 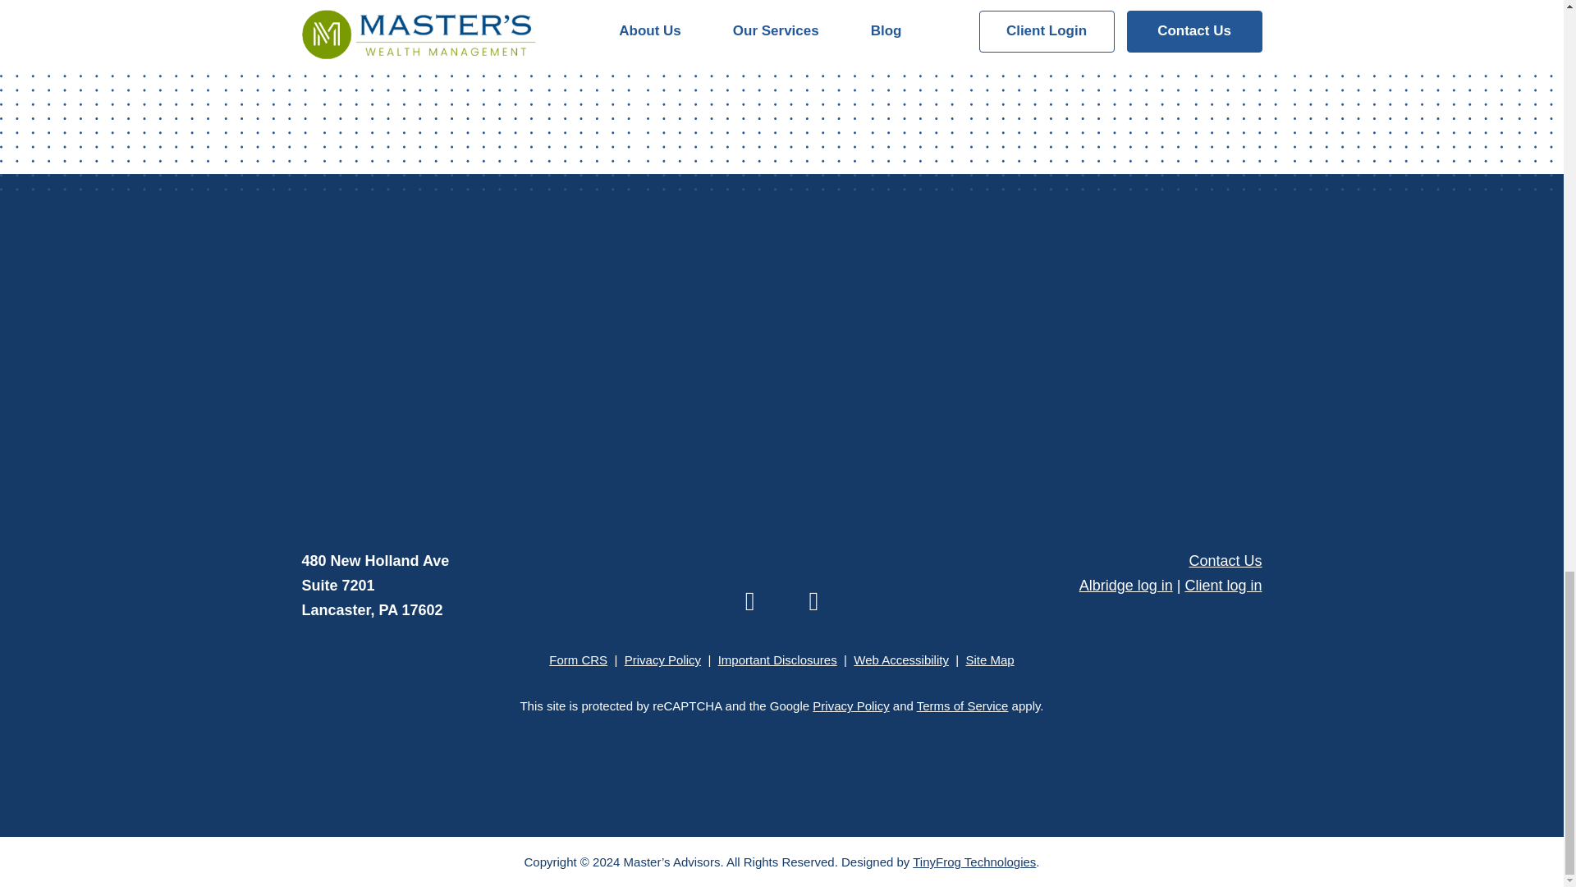 I want to click on Site Map, so click(x=988, y=660).